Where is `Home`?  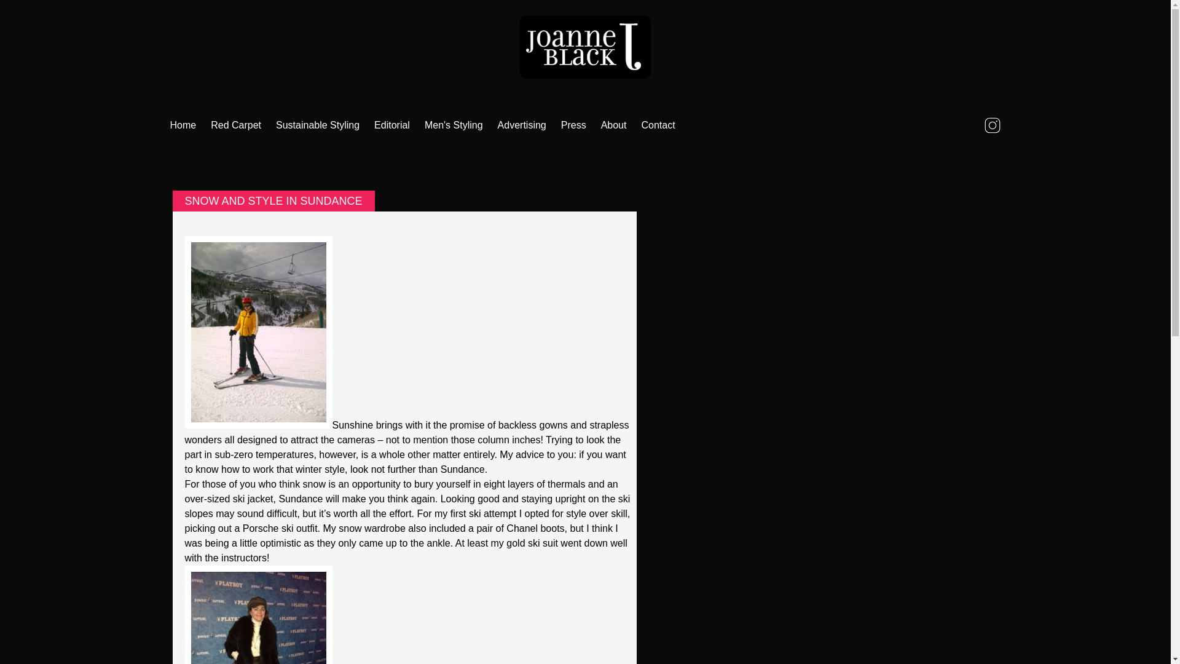 Home is located at coordinates (183, 125).